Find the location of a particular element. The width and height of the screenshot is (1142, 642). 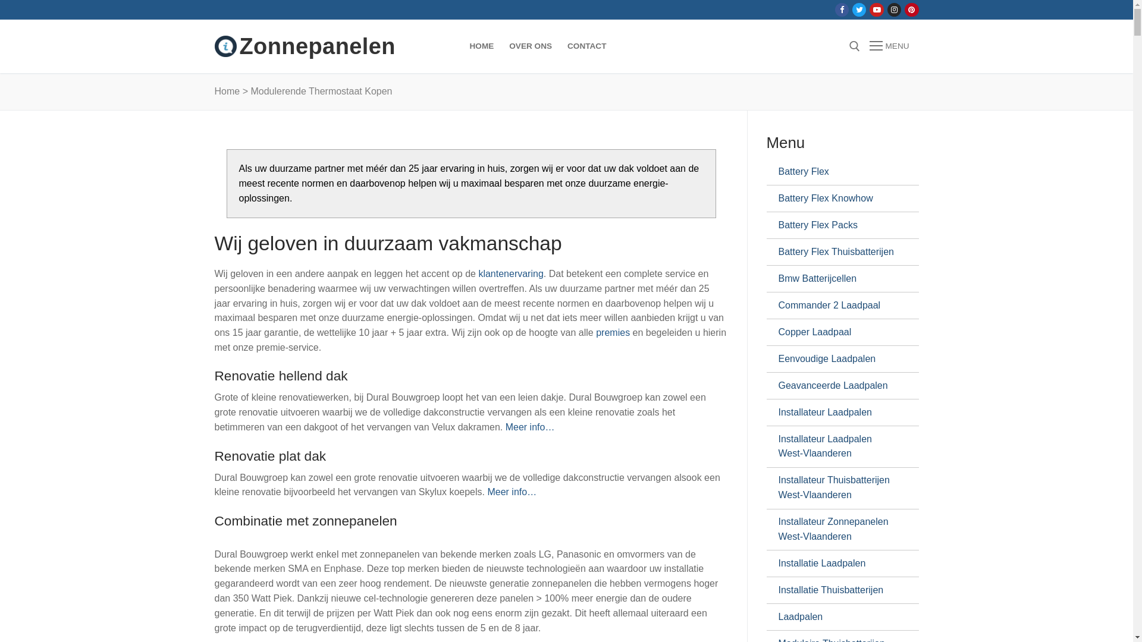

Battery Flex Packs is located at coordinates (837, 225).